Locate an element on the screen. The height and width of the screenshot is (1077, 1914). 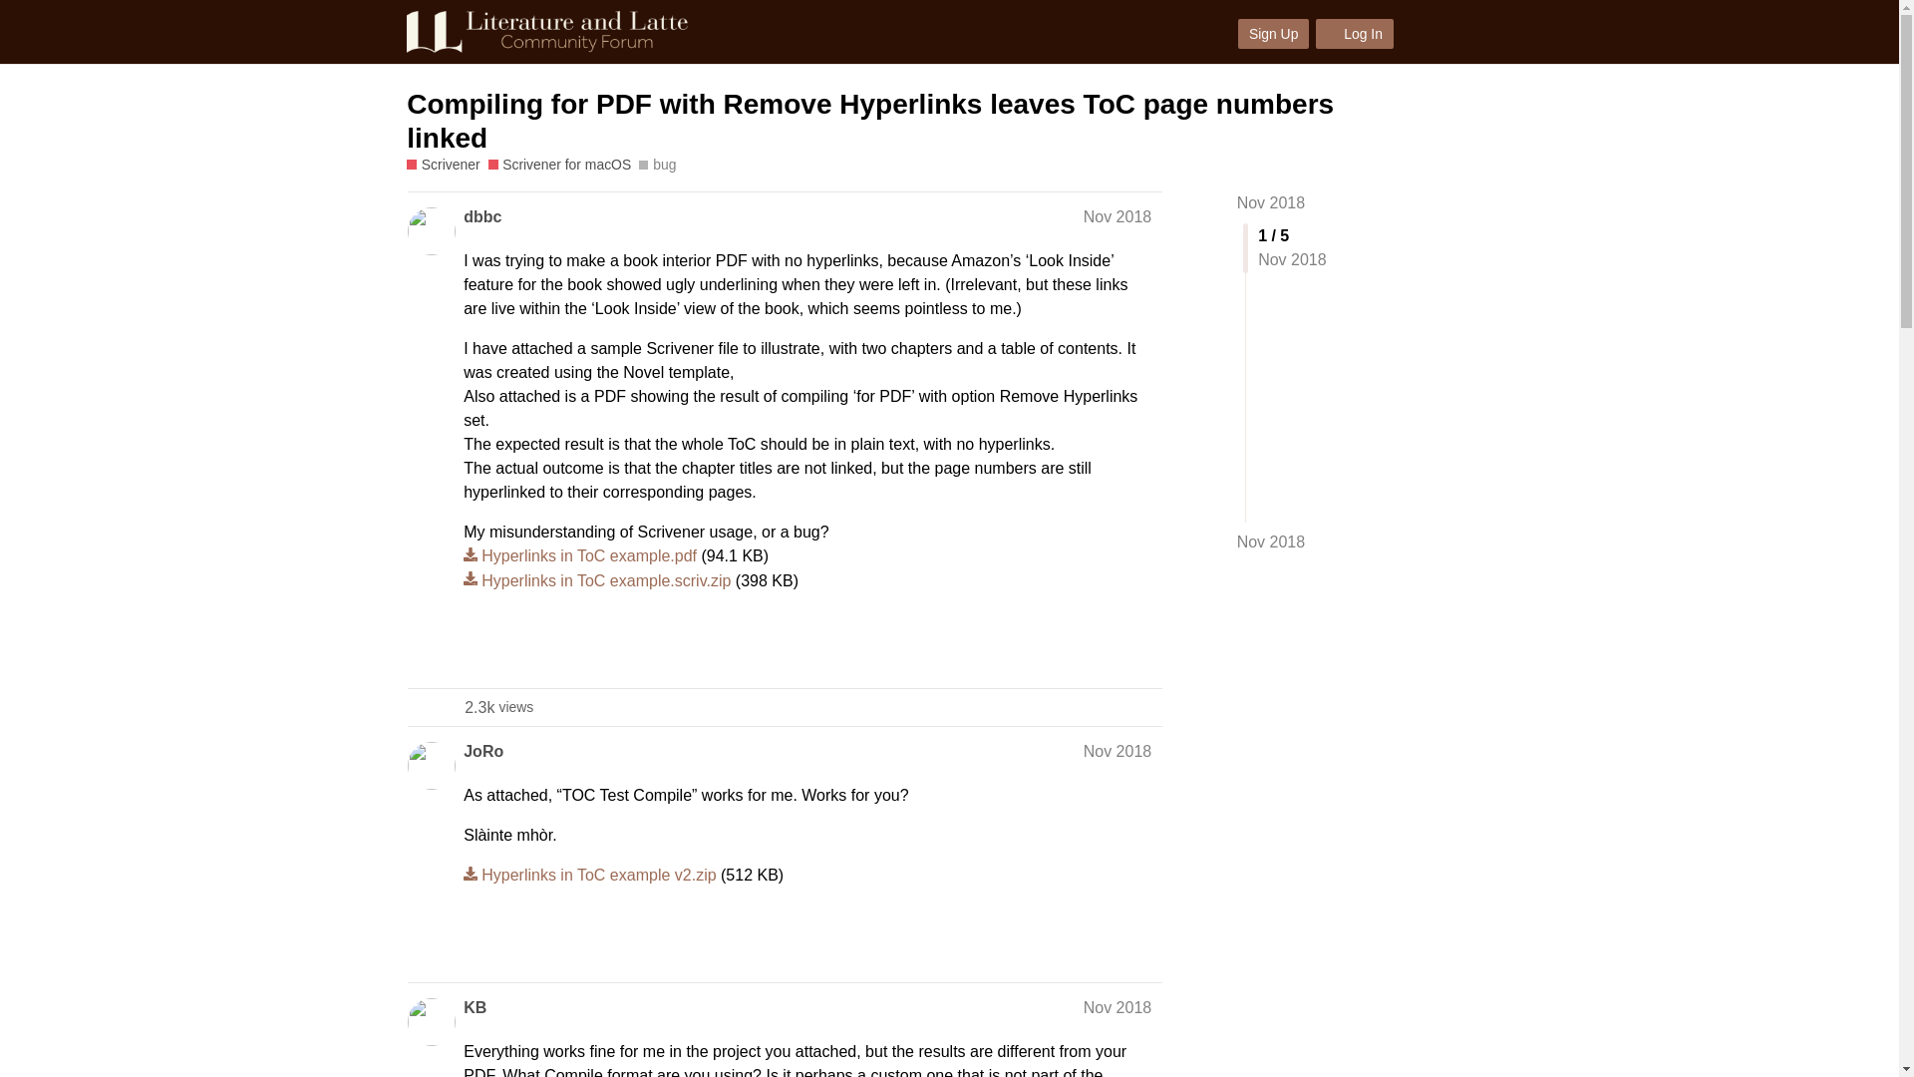
menu is located at coordinates (1468, 31).